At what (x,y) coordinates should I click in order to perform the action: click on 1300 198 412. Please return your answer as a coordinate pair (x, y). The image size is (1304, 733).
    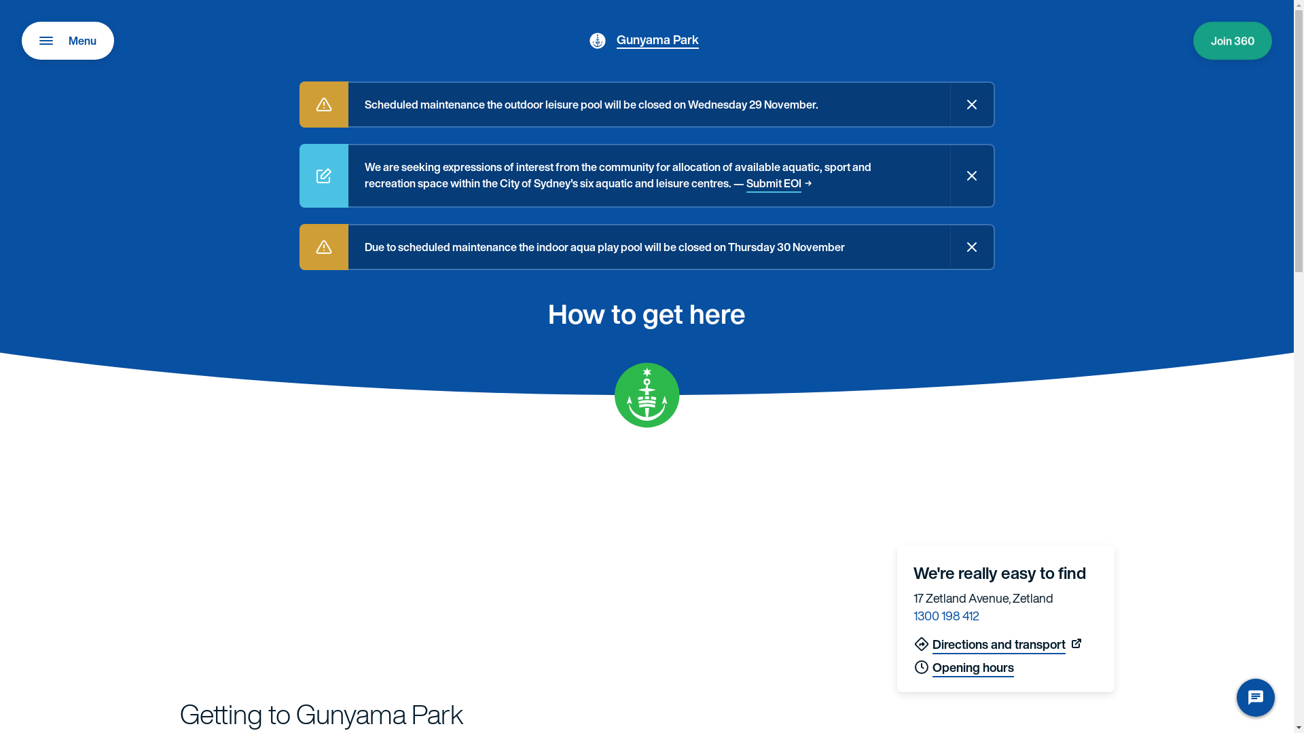
    Looking at the image, I should click on (945, 615).